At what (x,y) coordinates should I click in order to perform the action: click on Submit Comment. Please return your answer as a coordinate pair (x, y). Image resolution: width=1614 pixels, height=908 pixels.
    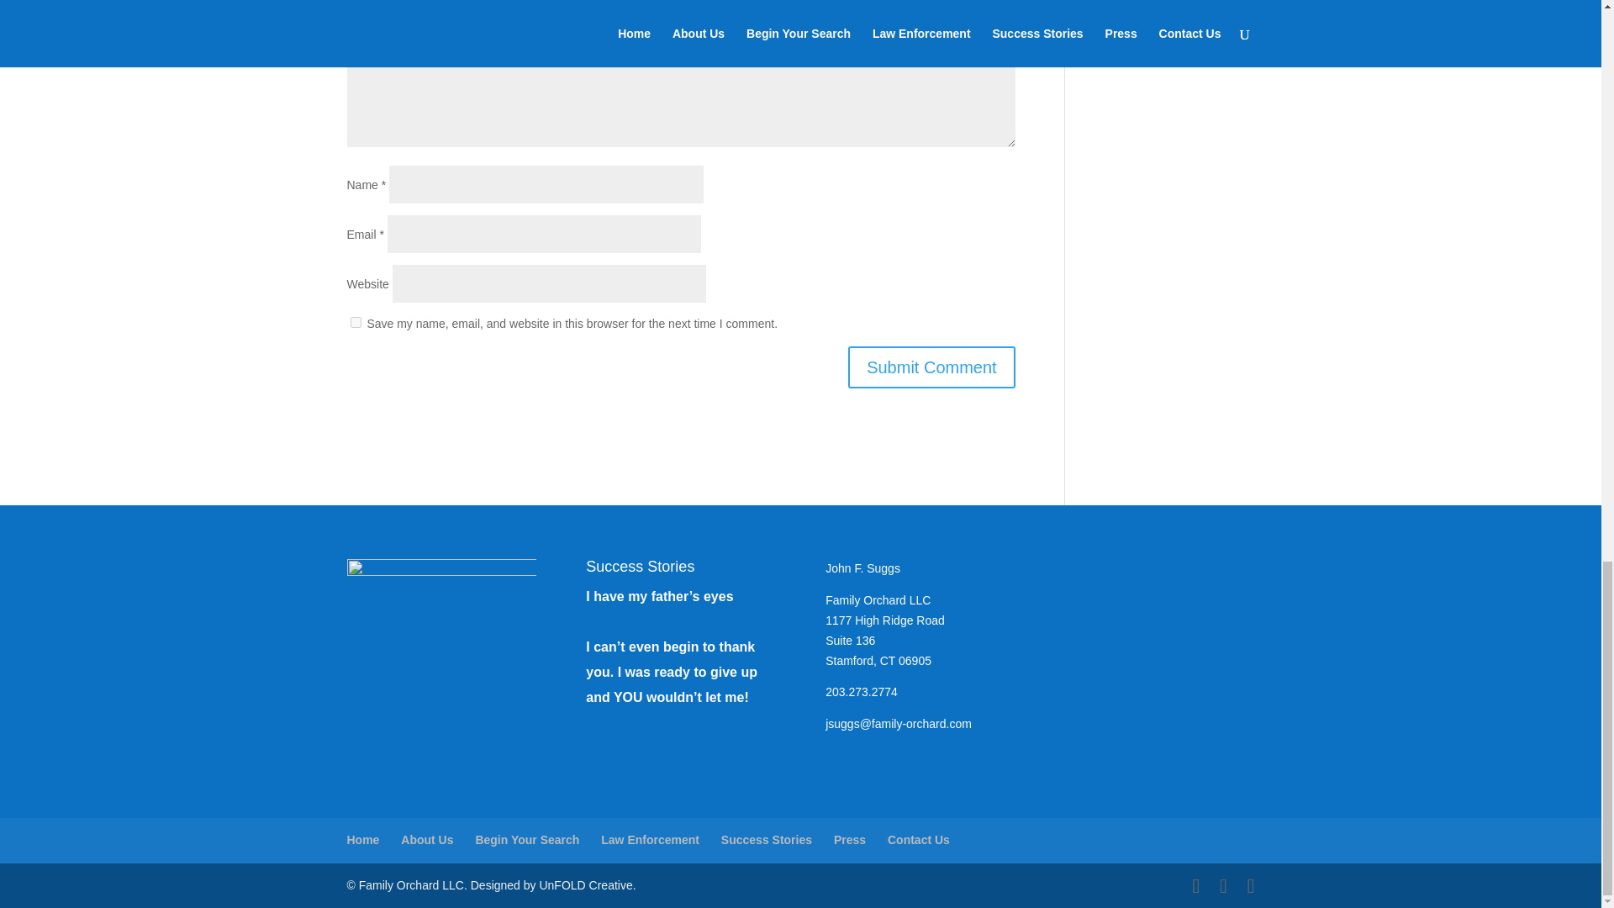
    Looking at the image, I should click on (931, 367).